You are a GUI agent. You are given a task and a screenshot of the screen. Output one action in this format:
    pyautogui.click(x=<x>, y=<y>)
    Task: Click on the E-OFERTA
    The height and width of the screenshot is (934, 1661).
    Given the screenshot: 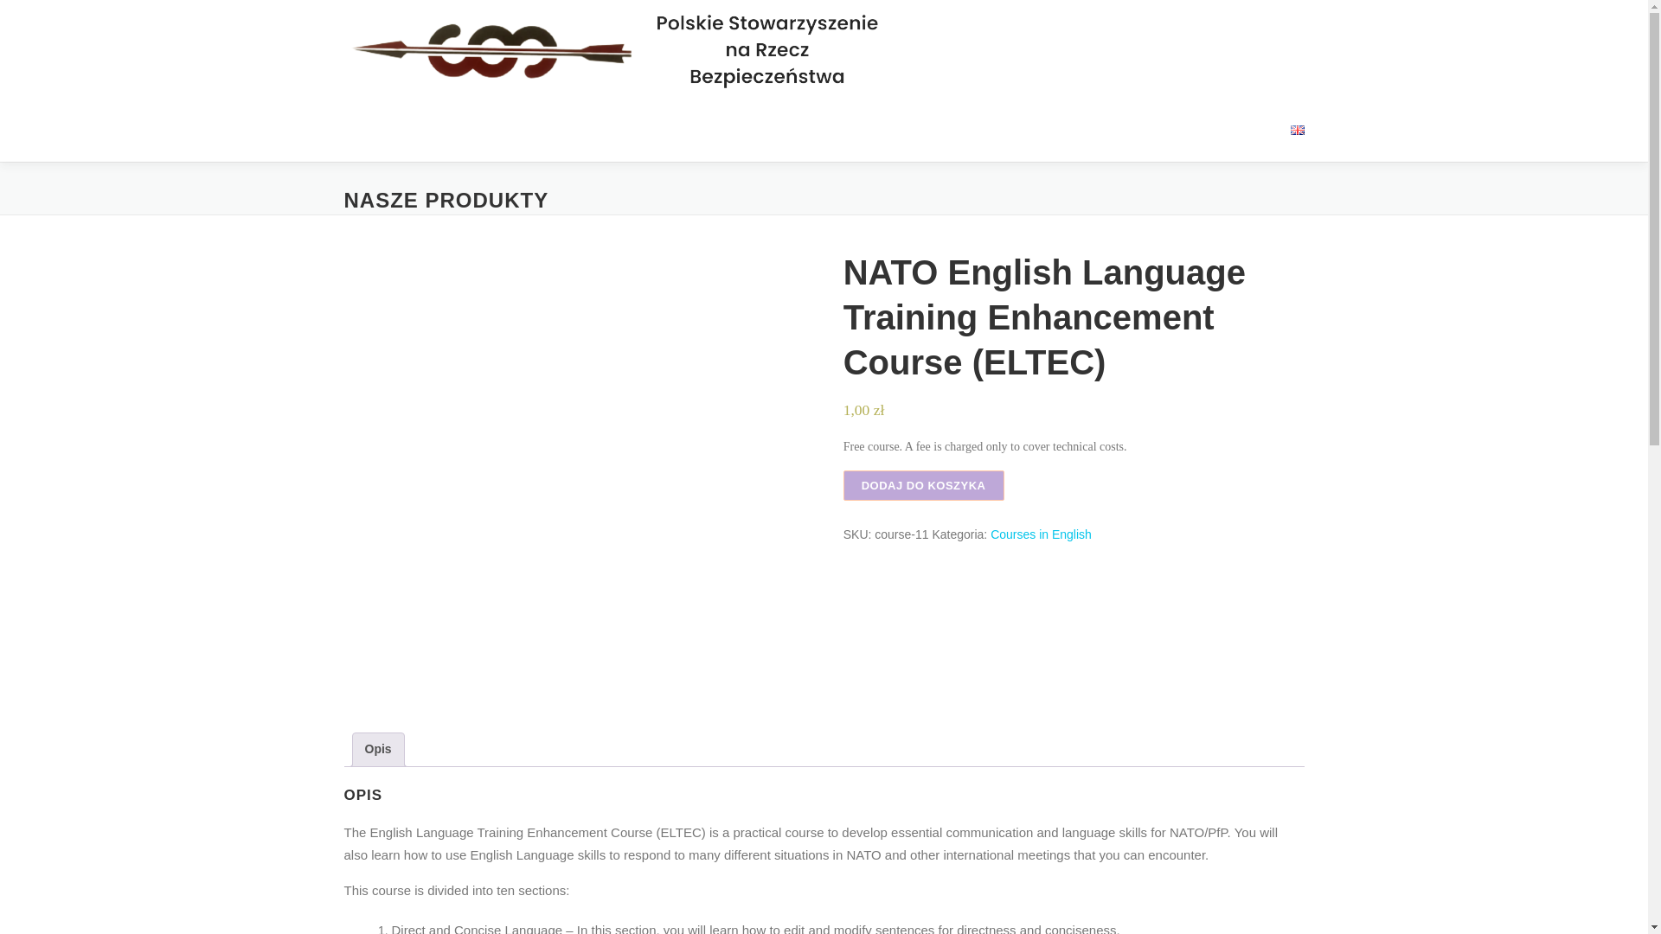 What is the action you would take?
    pyautogui.click(x=1035, y=129)
    